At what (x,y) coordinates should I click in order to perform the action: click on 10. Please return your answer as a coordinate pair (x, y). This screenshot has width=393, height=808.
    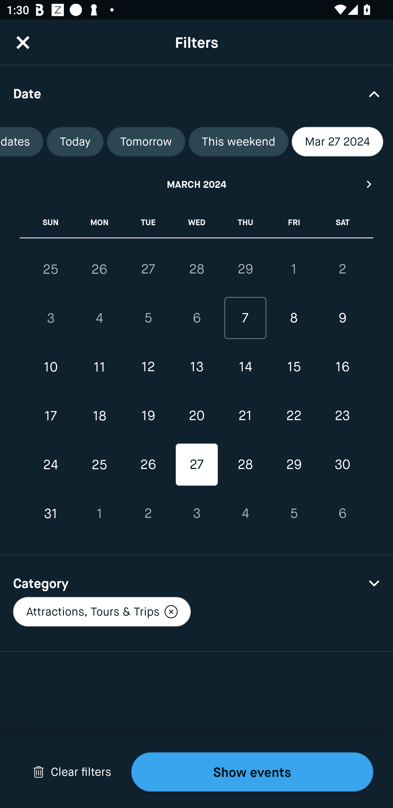
    Looking at the image, I should click on (51, 367).